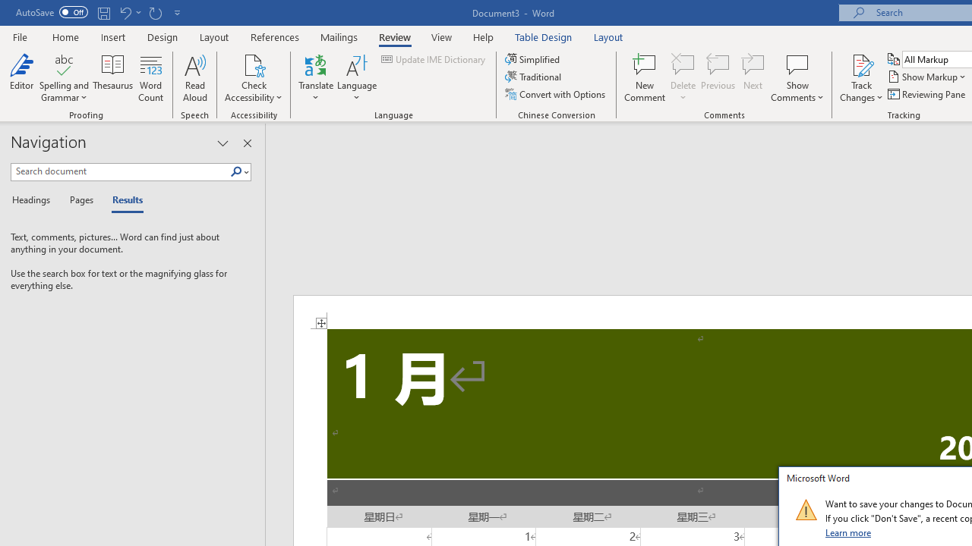  What do you see at coordinates (64, 77) in the screenshot?
I see `Spelling and Grammar` at bounding box center [64, 77].